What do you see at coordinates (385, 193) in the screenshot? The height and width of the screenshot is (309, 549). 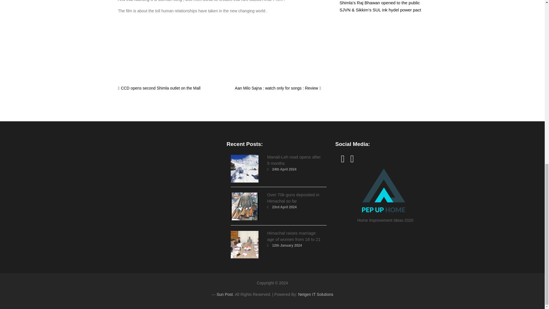 I see `Home Improvement Ideas 2020` at bounding box center [385, 193].